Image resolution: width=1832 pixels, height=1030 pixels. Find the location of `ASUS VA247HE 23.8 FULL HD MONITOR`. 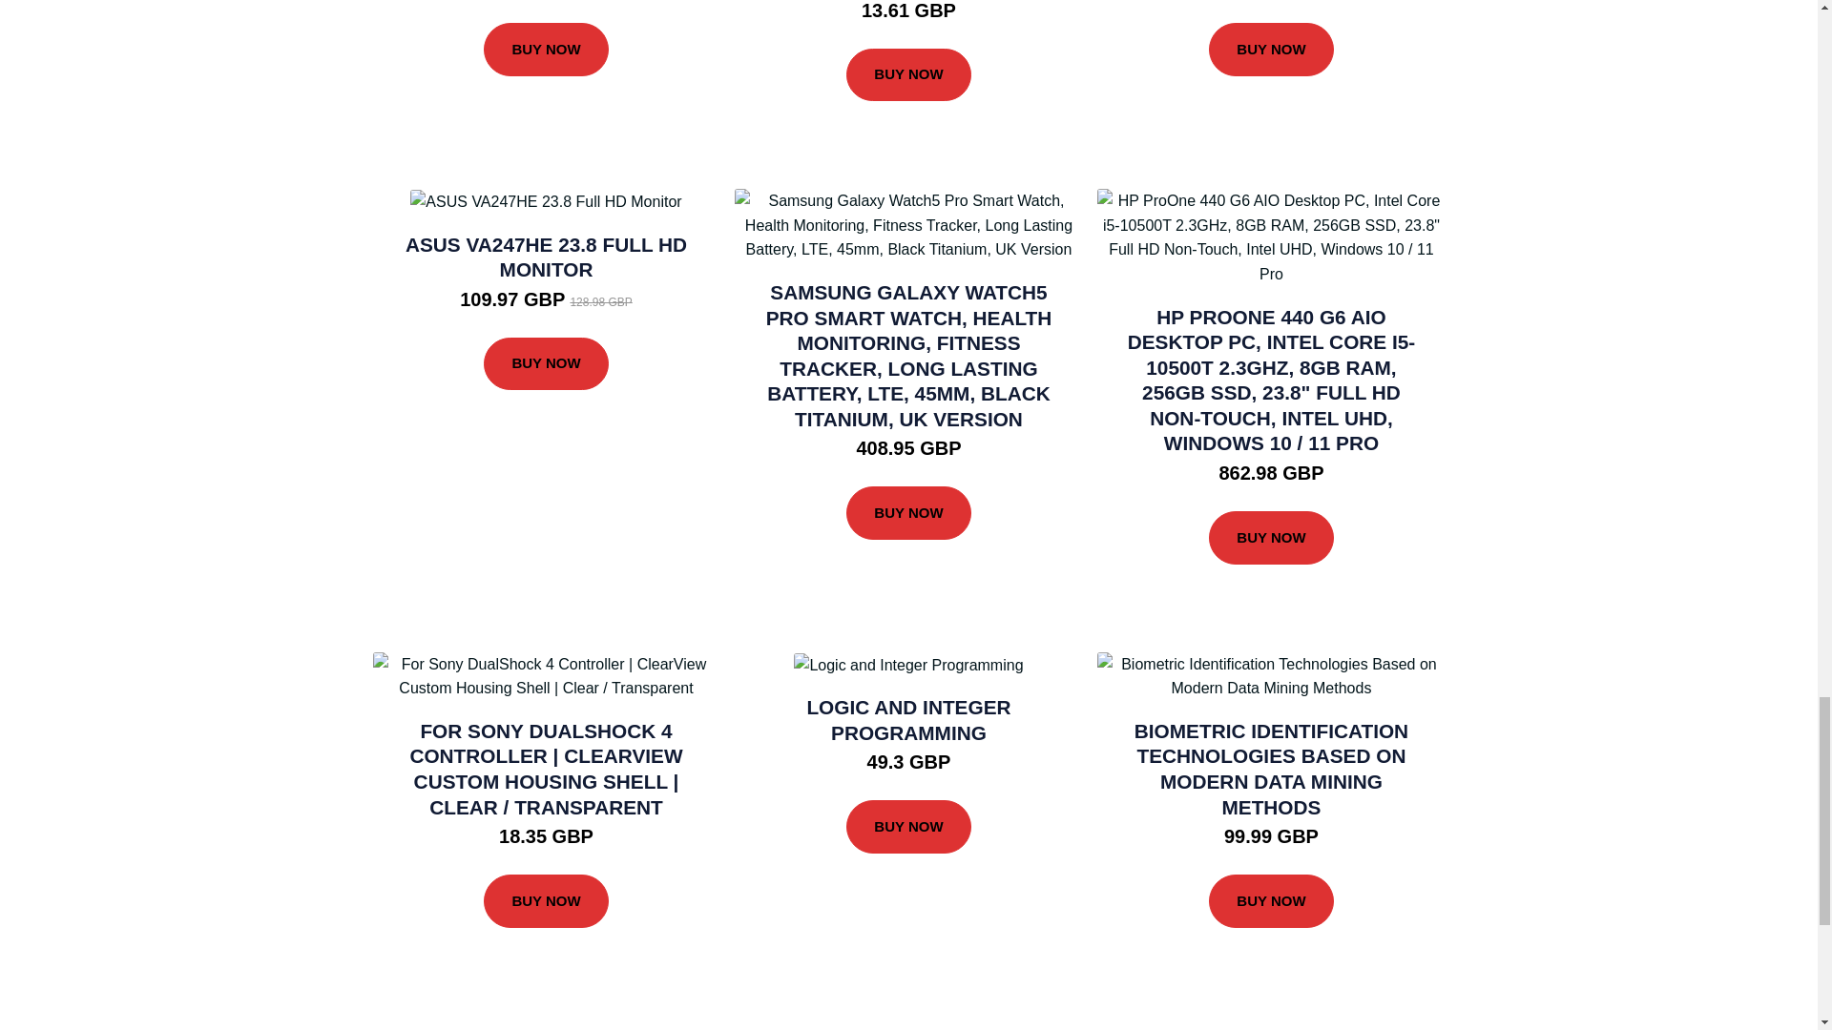

ASUS VA247HE 23.8 FULL HD MONITOR is located at coordinates (546, 257).